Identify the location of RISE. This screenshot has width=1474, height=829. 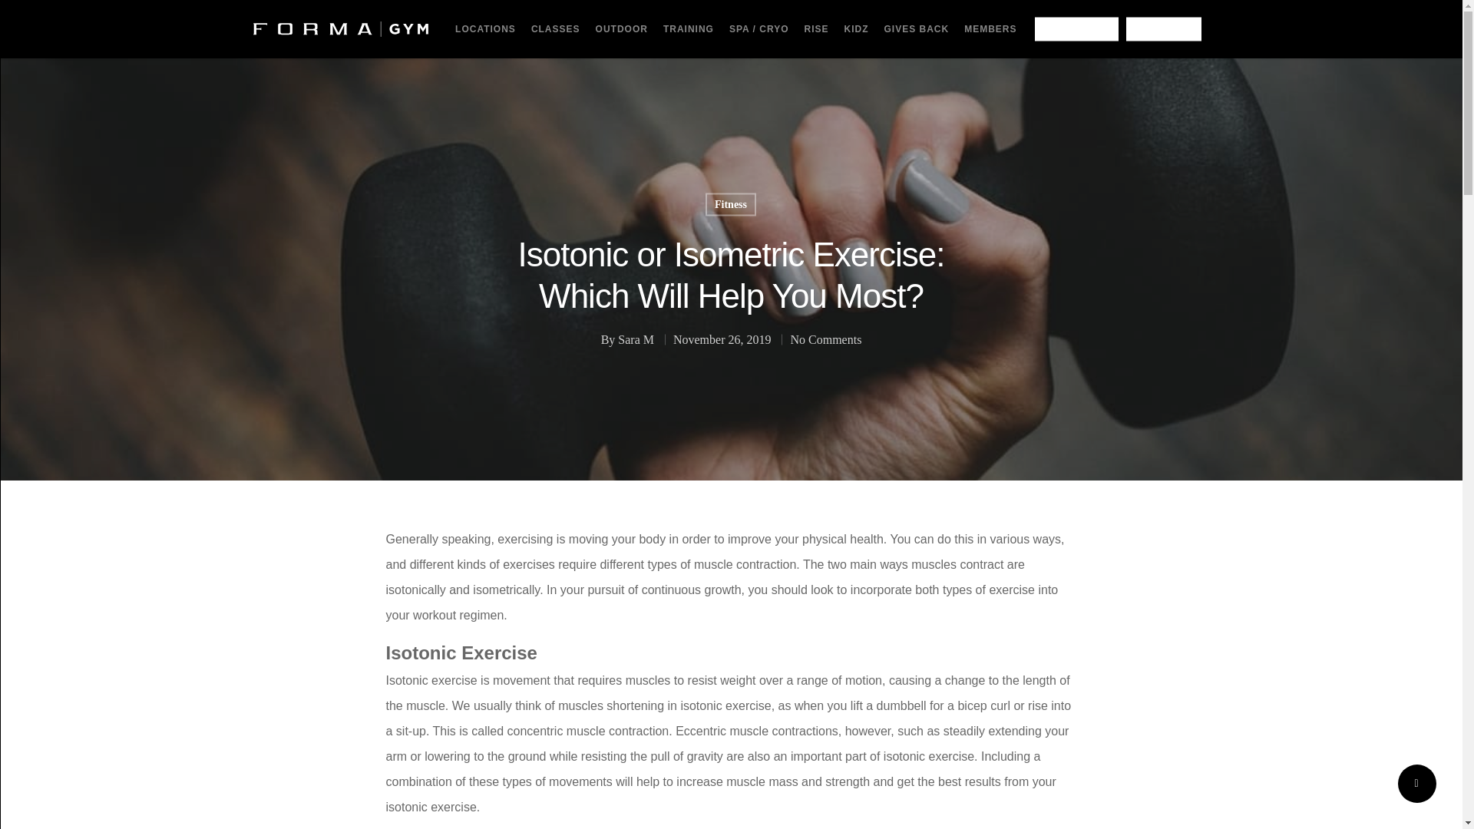
(815, 29).